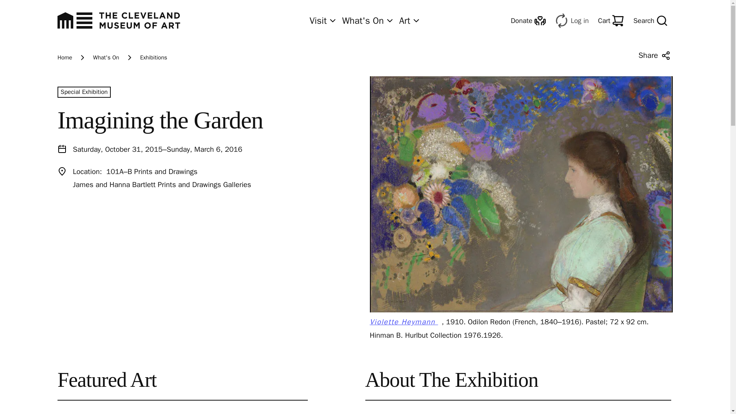 This screenshot has width=736, height=414. What do you see at coordinates (528, 21) in the screenshot?
I see `Donate` at bounding box center [528, 21].